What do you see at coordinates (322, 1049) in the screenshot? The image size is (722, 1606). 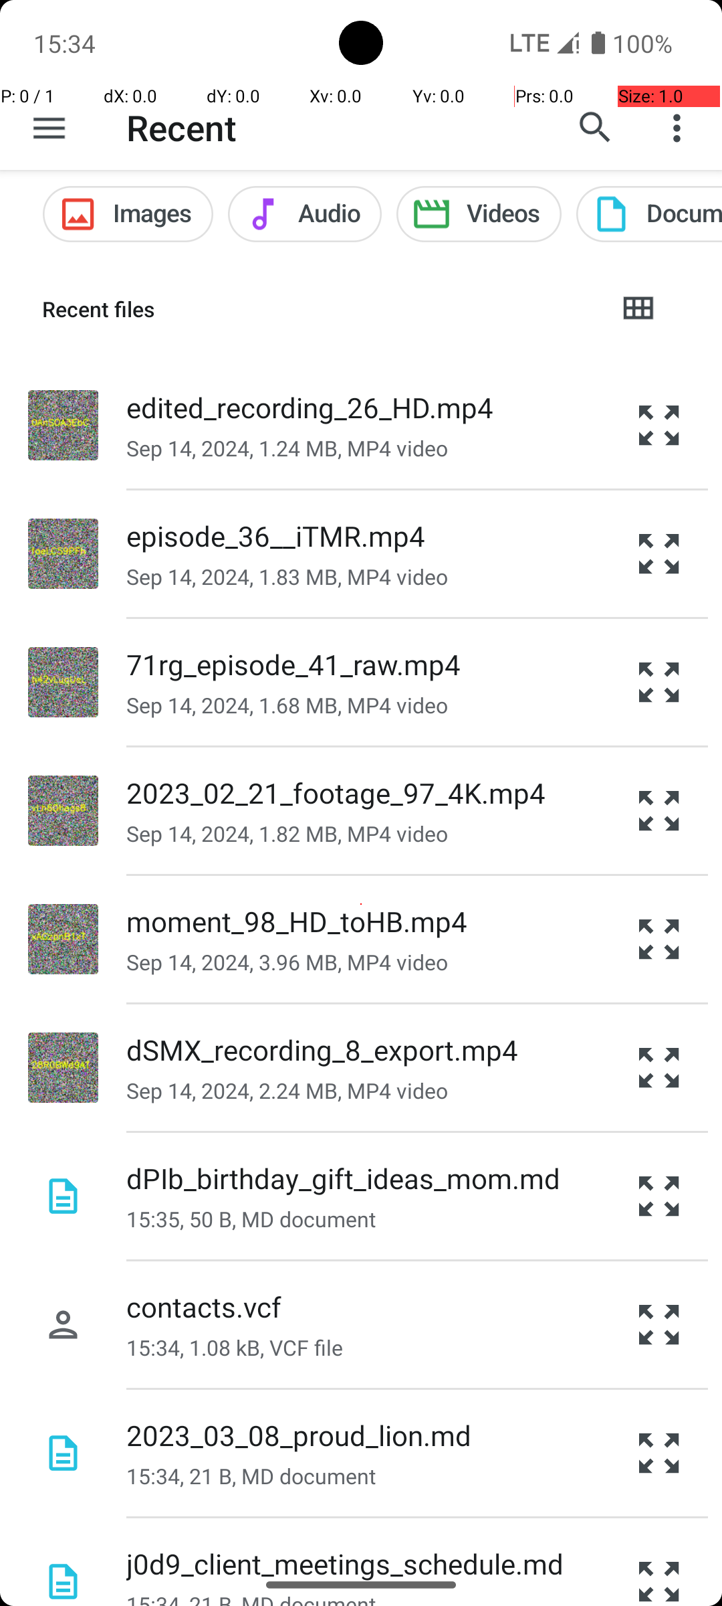 I see `dSMX_recording_8_export.mp4` at bounding box center [322, 1049].